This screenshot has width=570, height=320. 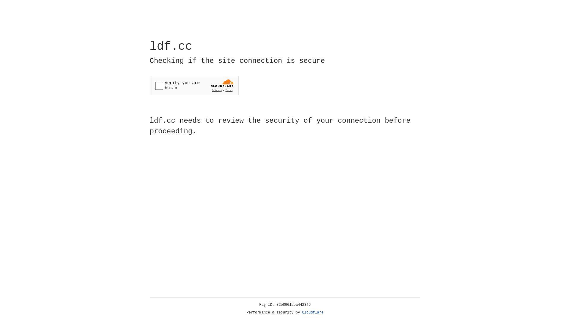 I want to click on Widget containing a Cloudflare security challenge, so click(x=194, y=85).